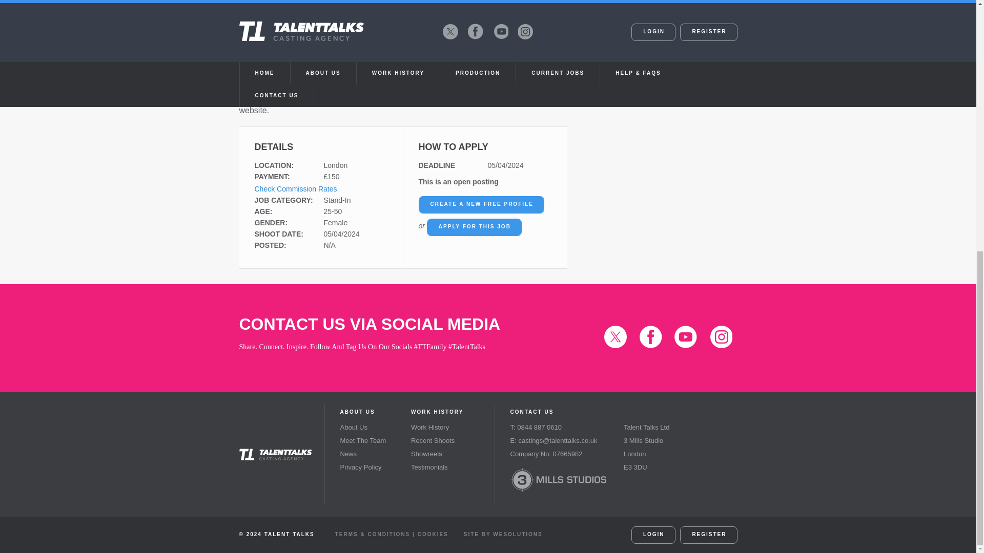 The height and width of the screenshot is (553, 984). Describe the element at coordinates (721, 337) in the screenshot. I see `Follow us on instagram` at that location.